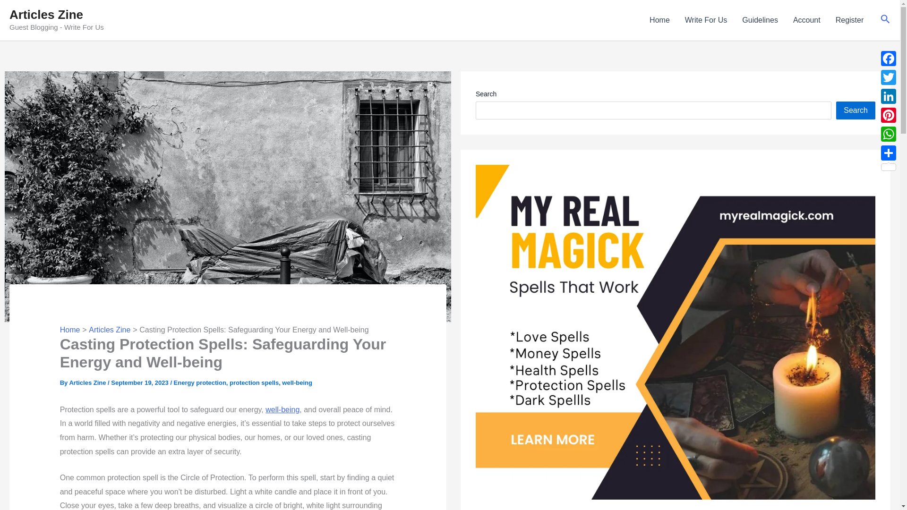 This screenshot has width=907, height=510. What do you see at coordinates (706, 20) in the screenshot?
I see `Write For Us` at bounding box center [706, 20].